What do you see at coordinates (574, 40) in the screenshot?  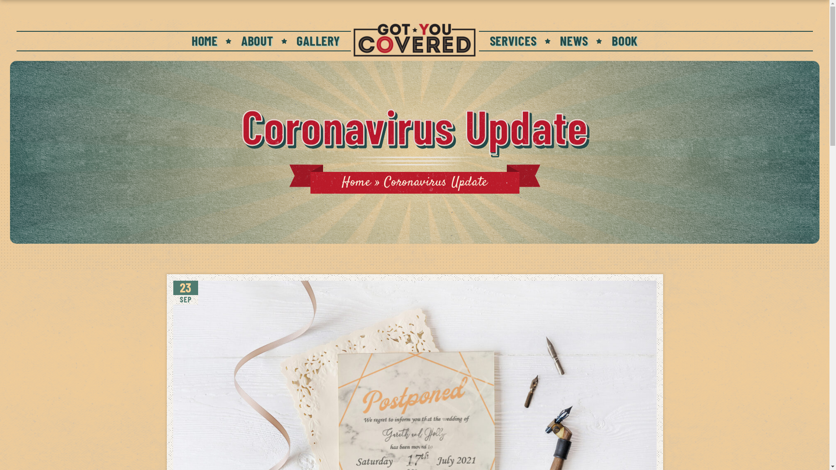 I see `NEWS` at bounding box center [574, 40].